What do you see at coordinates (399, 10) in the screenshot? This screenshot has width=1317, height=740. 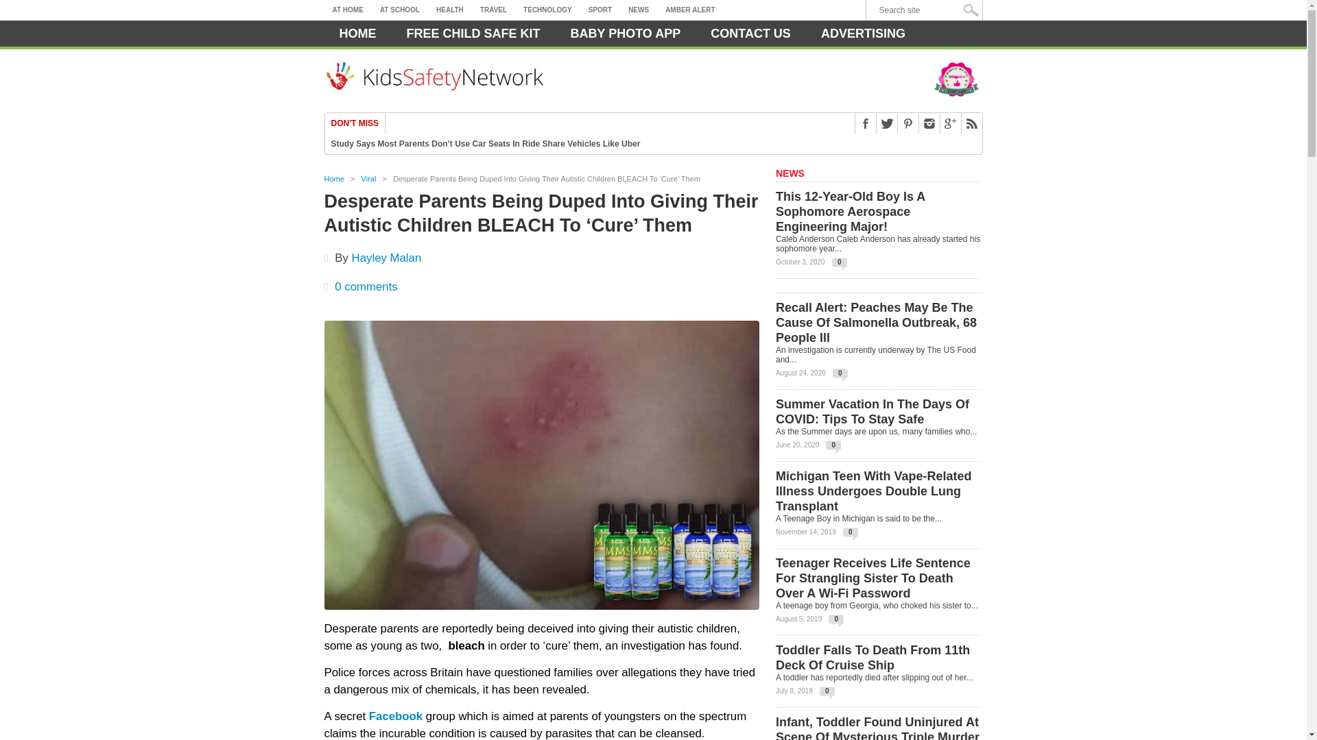 I see `AT SCHOOL` at bounding box center [399, 10].